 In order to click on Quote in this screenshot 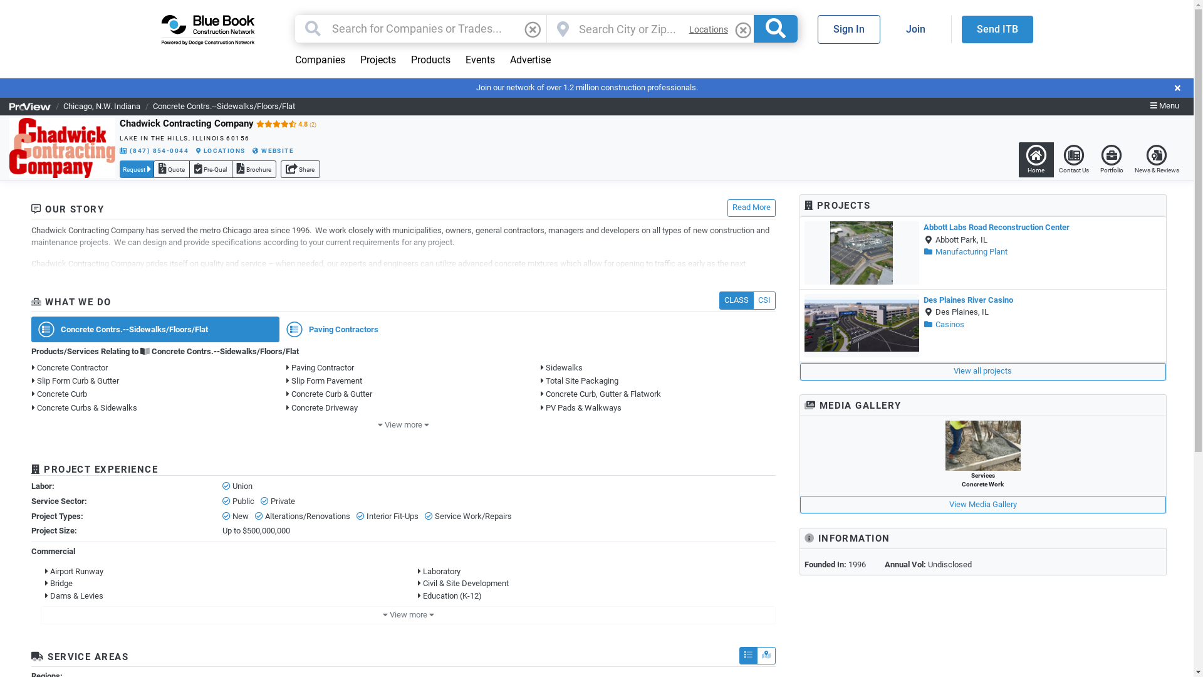, I will do `click(172, 169)`.